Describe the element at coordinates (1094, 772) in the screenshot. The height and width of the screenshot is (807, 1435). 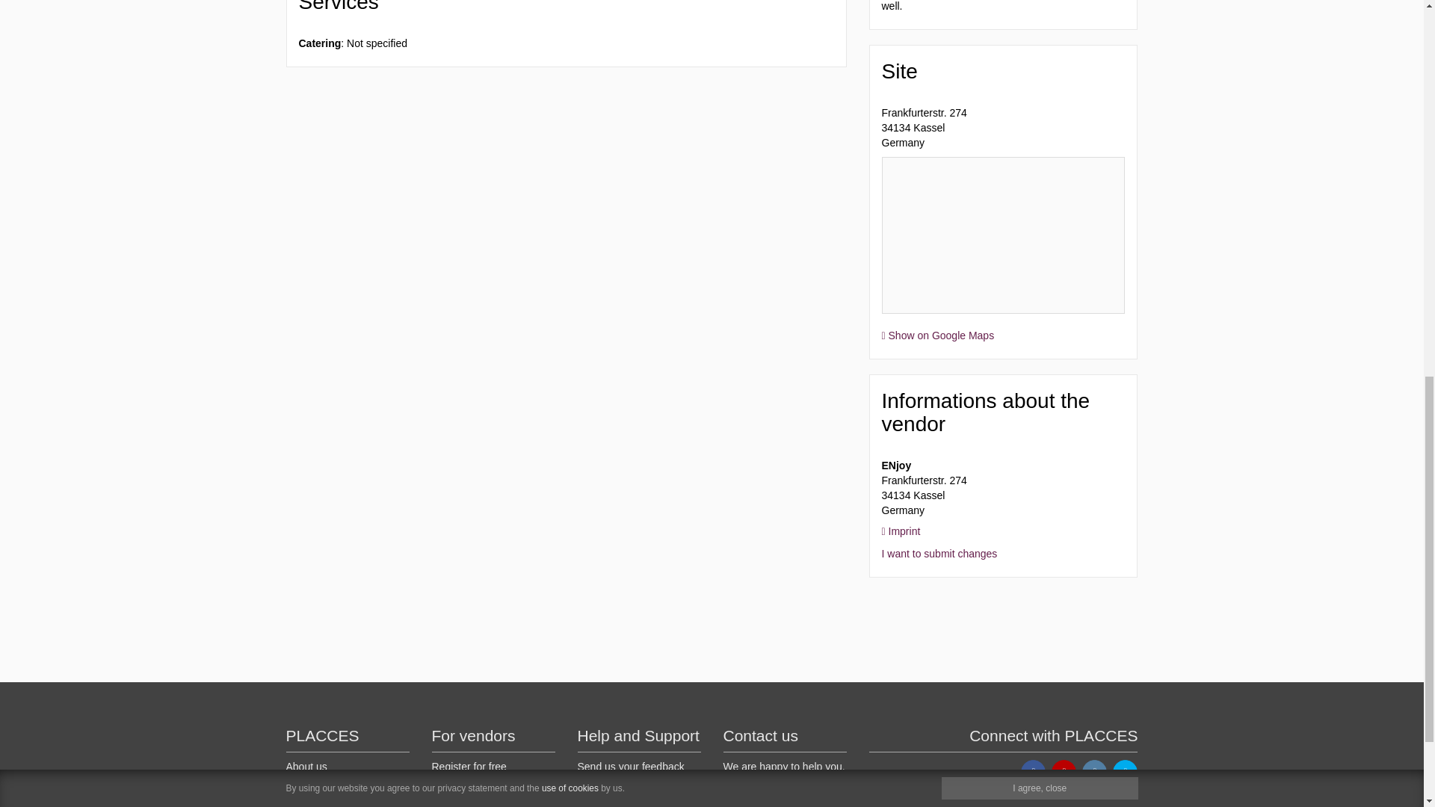
I see `Visit PLACCES on Instagram` at that location.